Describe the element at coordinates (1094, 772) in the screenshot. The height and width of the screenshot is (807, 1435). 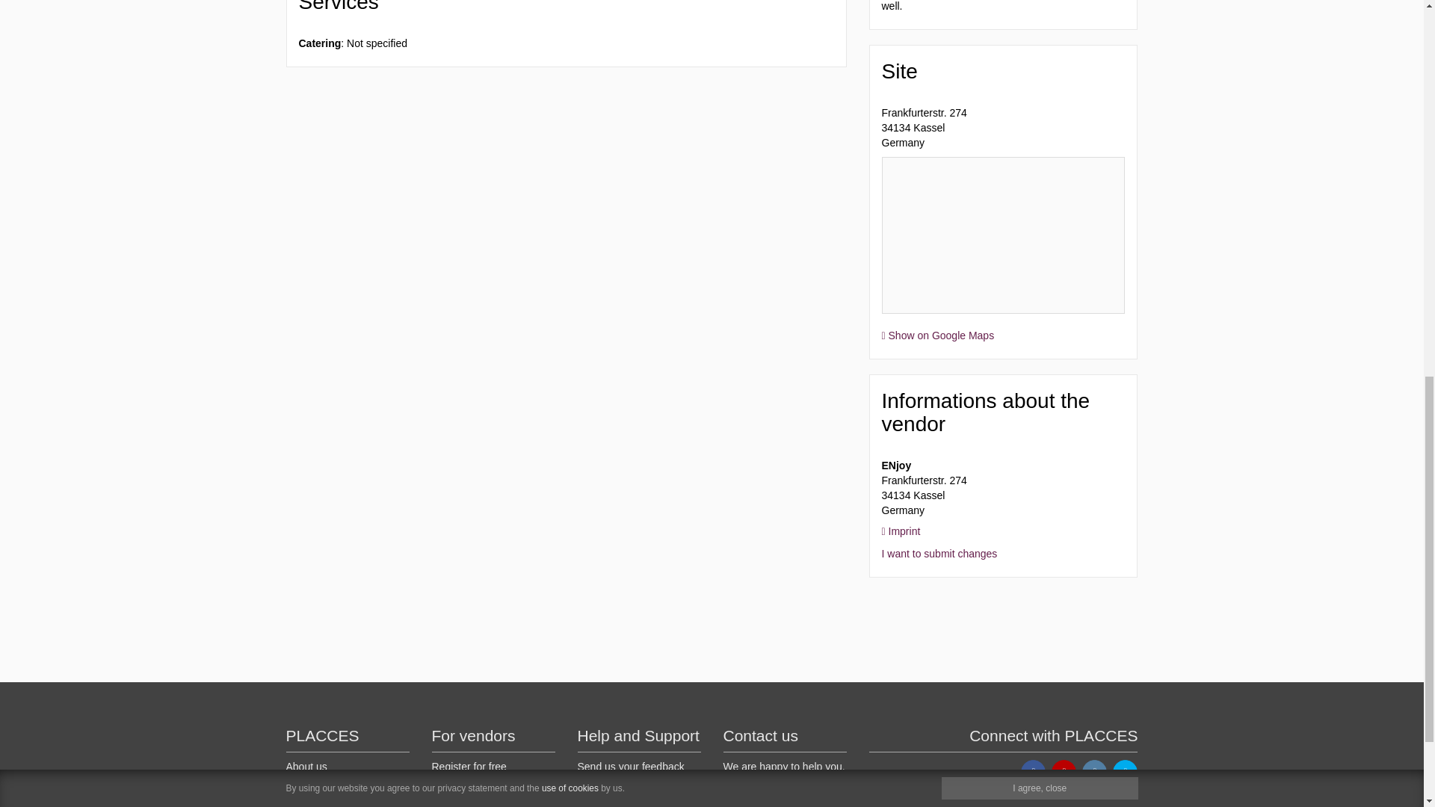
I see `Visit PLACCES on Instagram` at that location.